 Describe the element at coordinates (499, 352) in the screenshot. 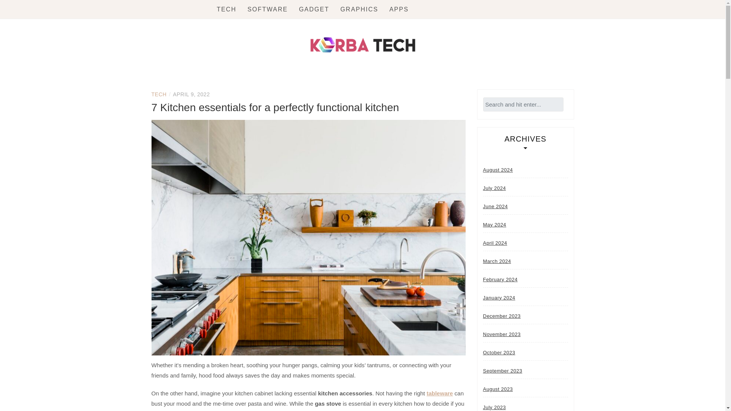

I see `October 2023` at that location.